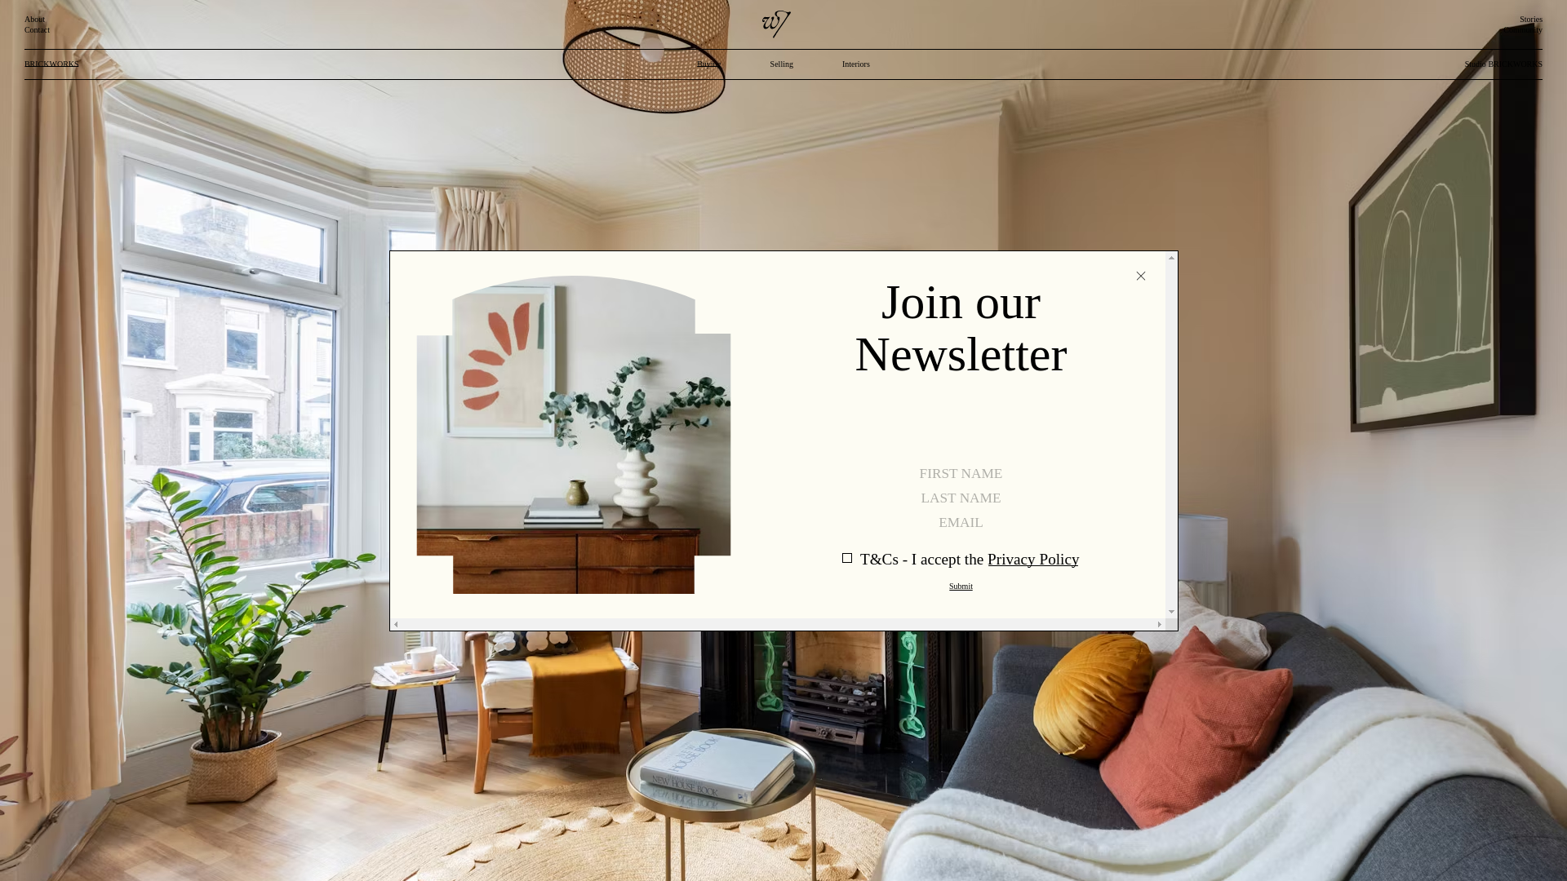  What do you see at coordinates (1503, 64) in the screenshot?
I see `Studio BRICKWORKS` at bounding box center [1503, 64].